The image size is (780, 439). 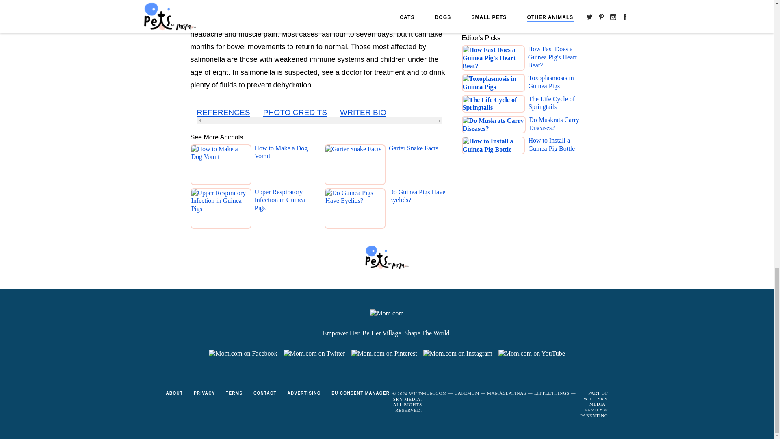 I want to click on Garter Snake Facts, so click(x=414, y=166).